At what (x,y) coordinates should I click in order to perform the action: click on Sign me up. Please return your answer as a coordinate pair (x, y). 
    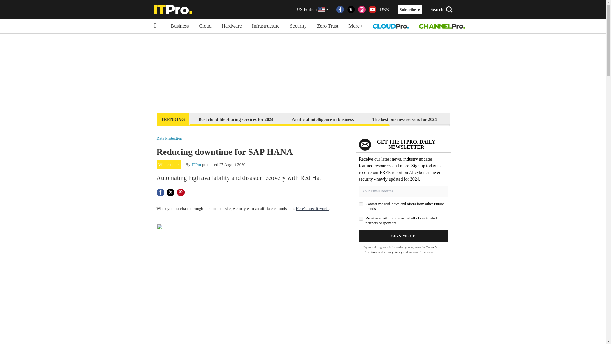
    Looking at the image, I should click on (404, 236).